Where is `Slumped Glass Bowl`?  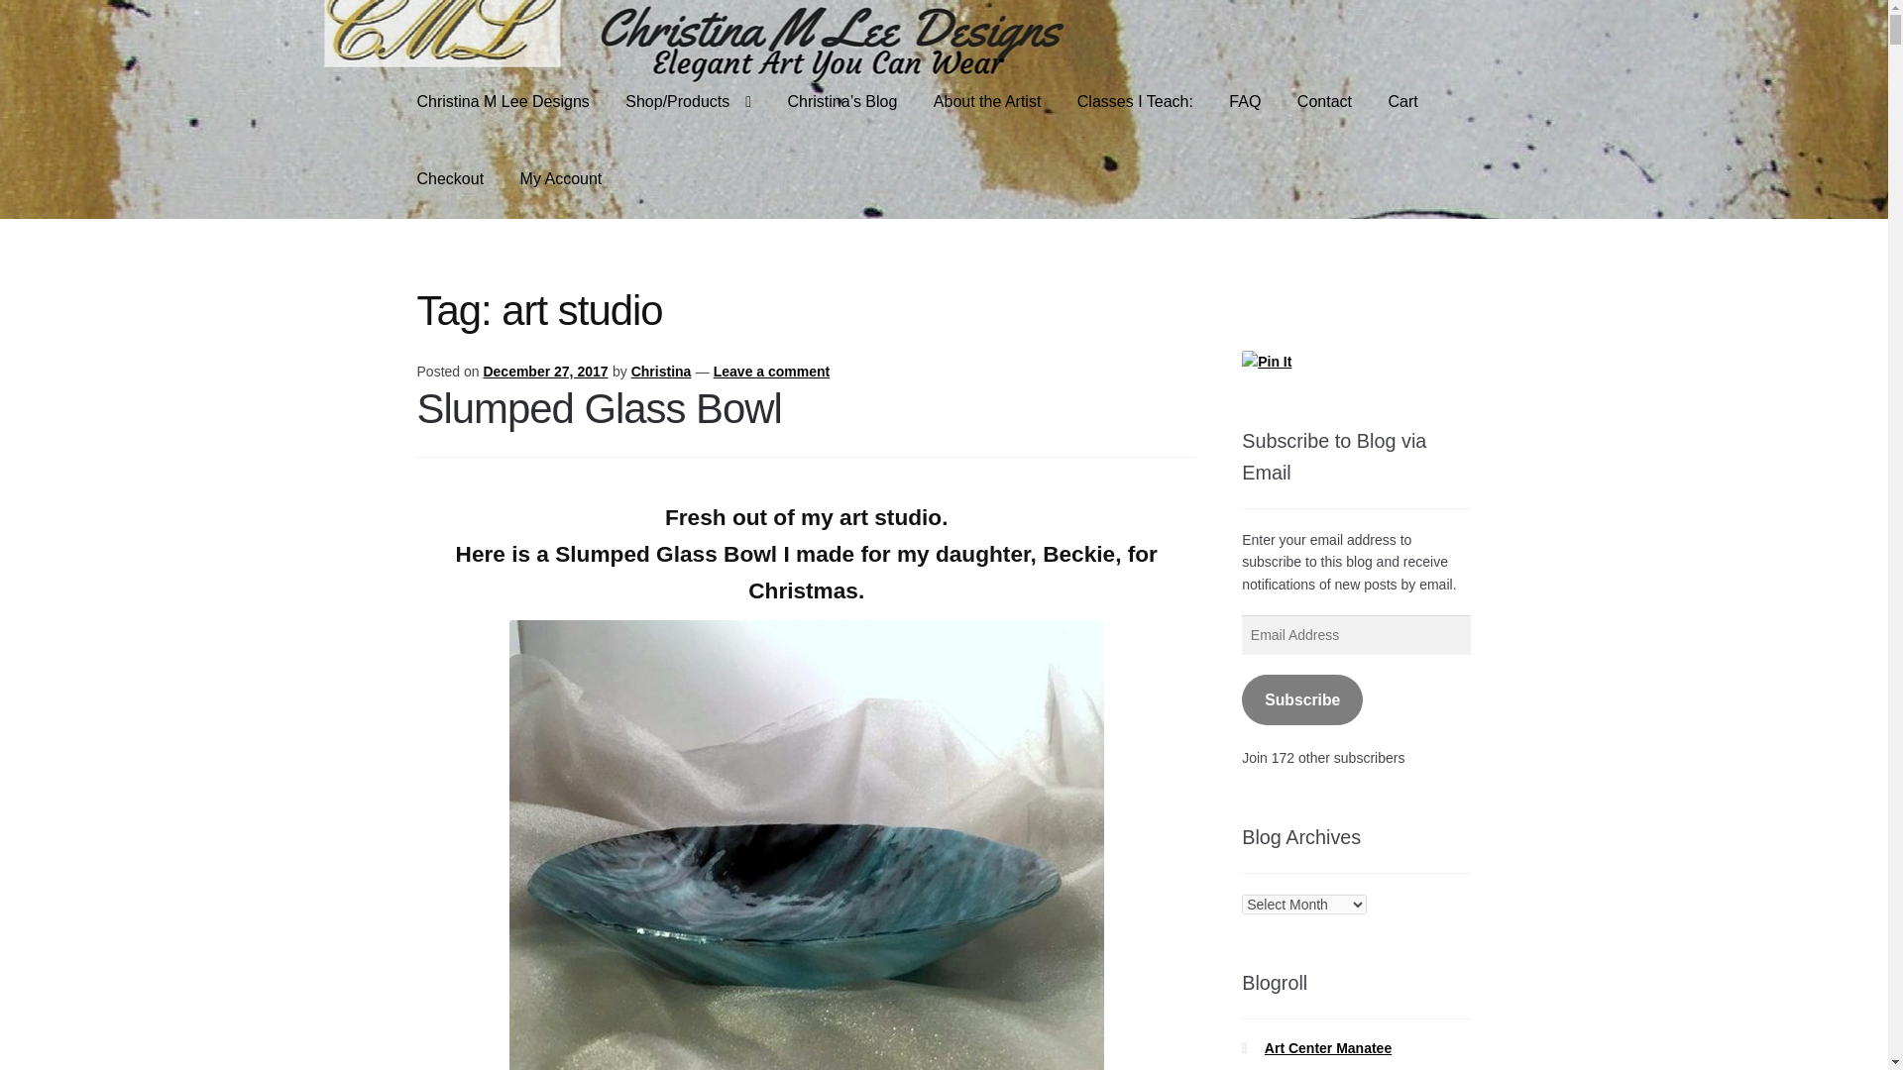
Slumped Glass Bowl is located at coordinates (599, 408).